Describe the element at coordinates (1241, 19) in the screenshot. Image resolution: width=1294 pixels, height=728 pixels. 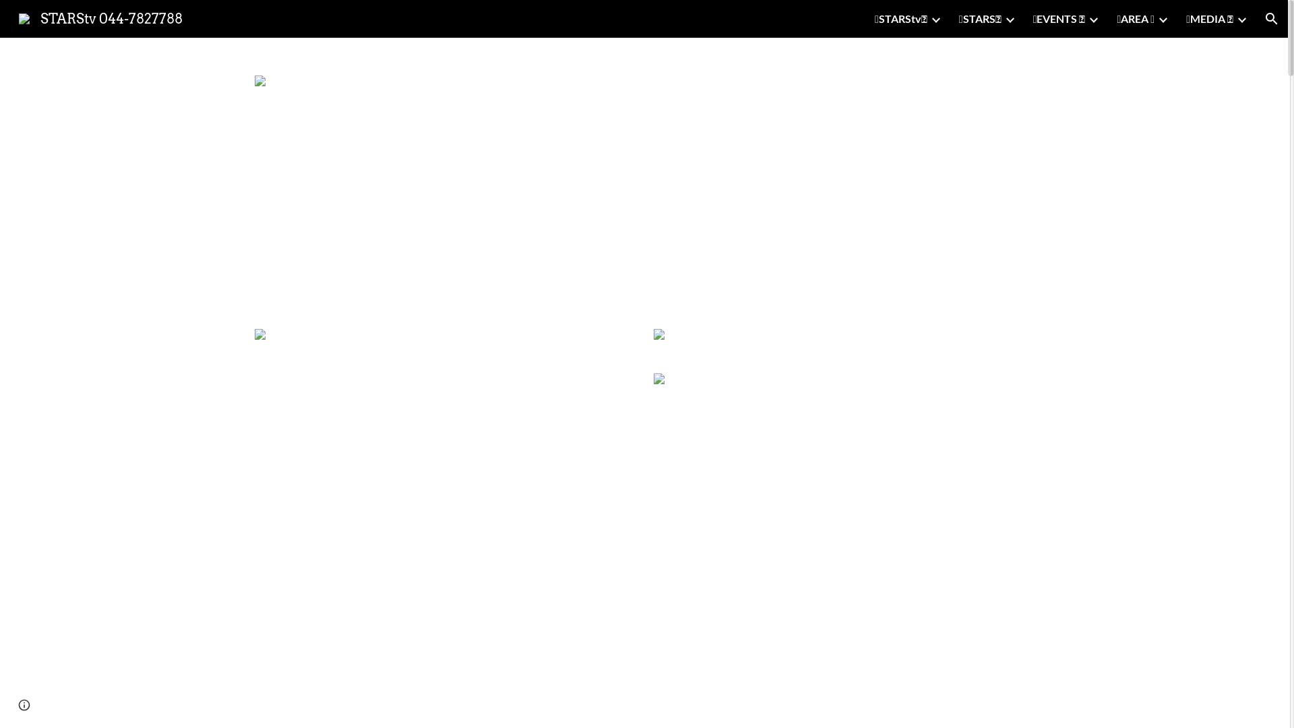
I see `Expand/Collapse` at that location.